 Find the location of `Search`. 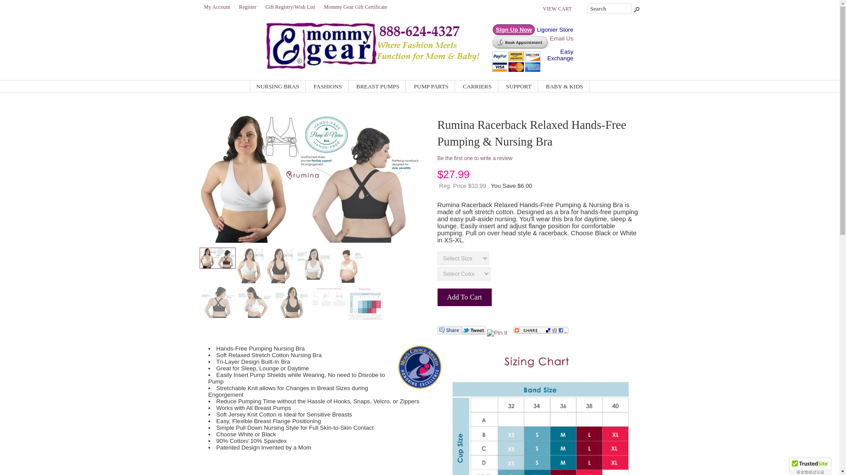

Search is located at coordinates (609, 9).